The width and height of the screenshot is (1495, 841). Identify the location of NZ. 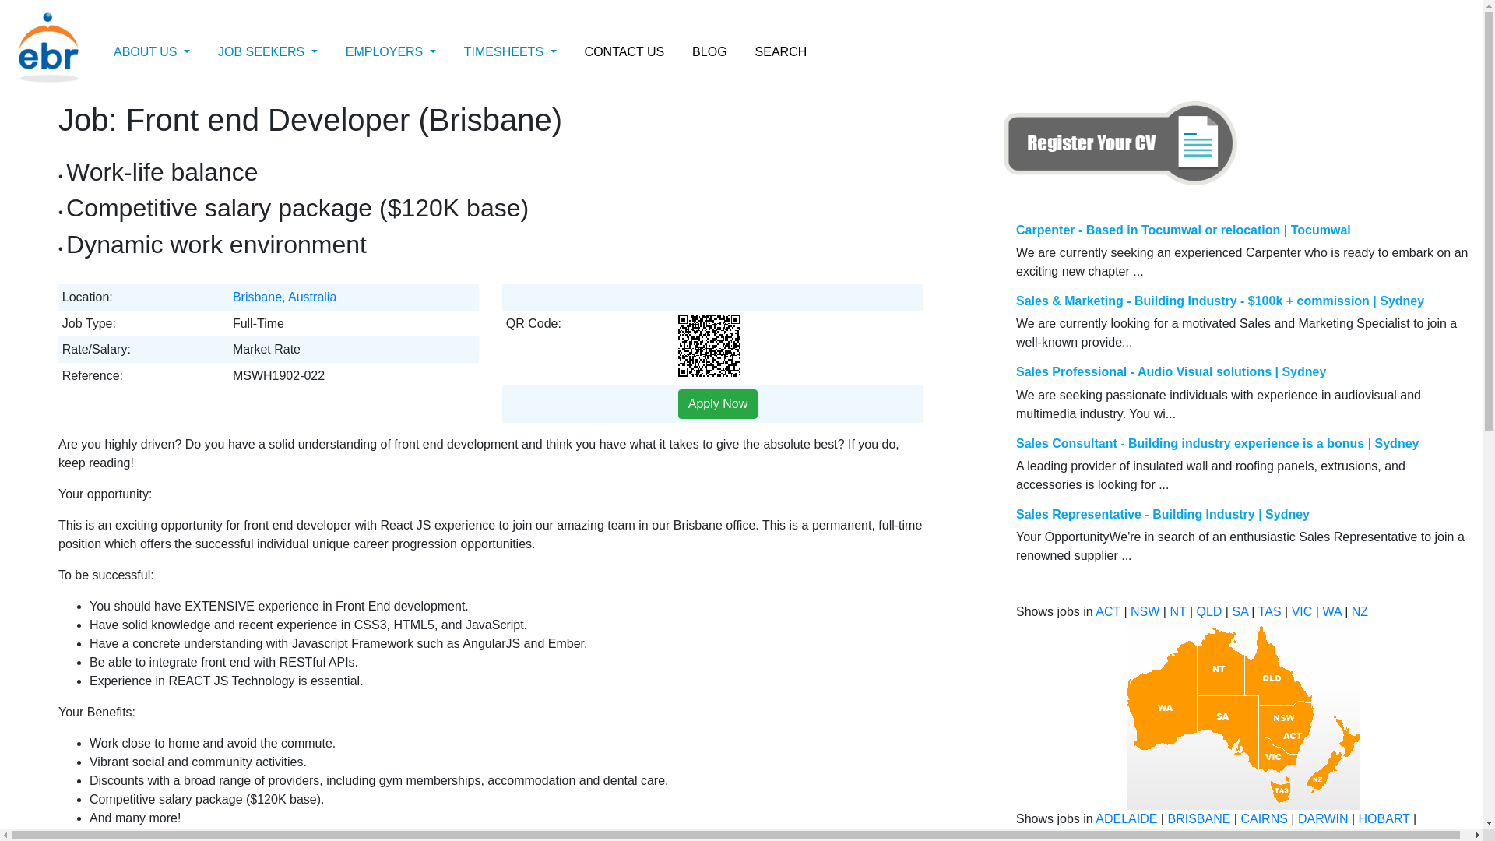
(1360, 612).